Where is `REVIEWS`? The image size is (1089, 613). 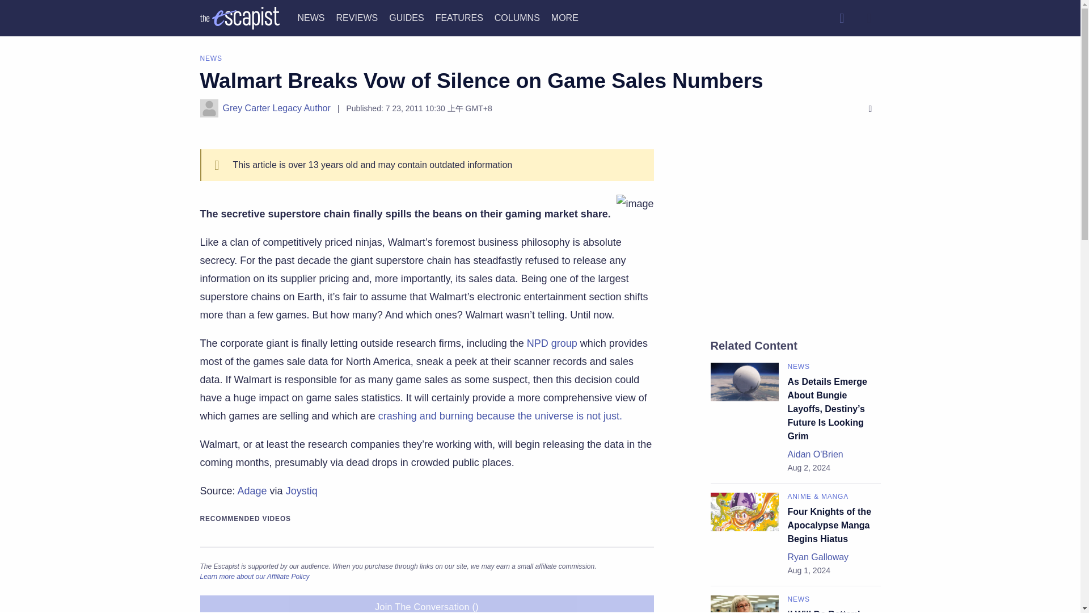
REVIEWS is located at coordinates (356, 17).